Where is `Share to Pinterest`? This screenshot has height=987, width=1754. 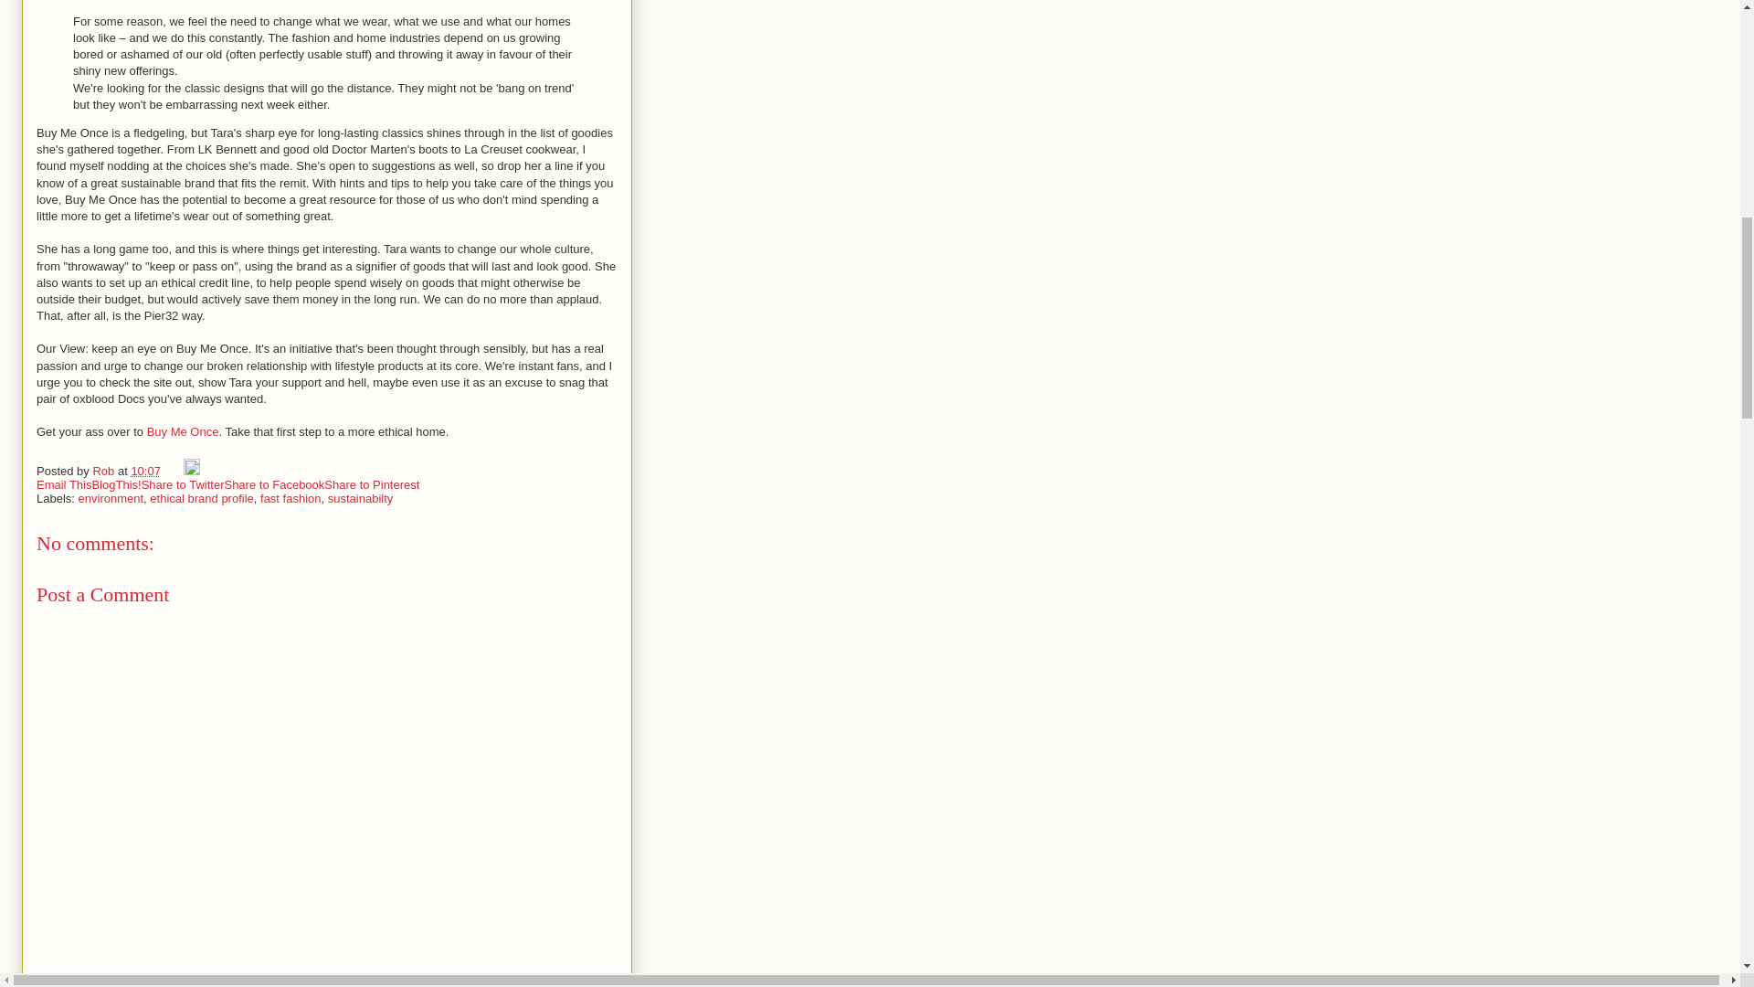 Share to Pinterest is located at coordinates (371, 484).